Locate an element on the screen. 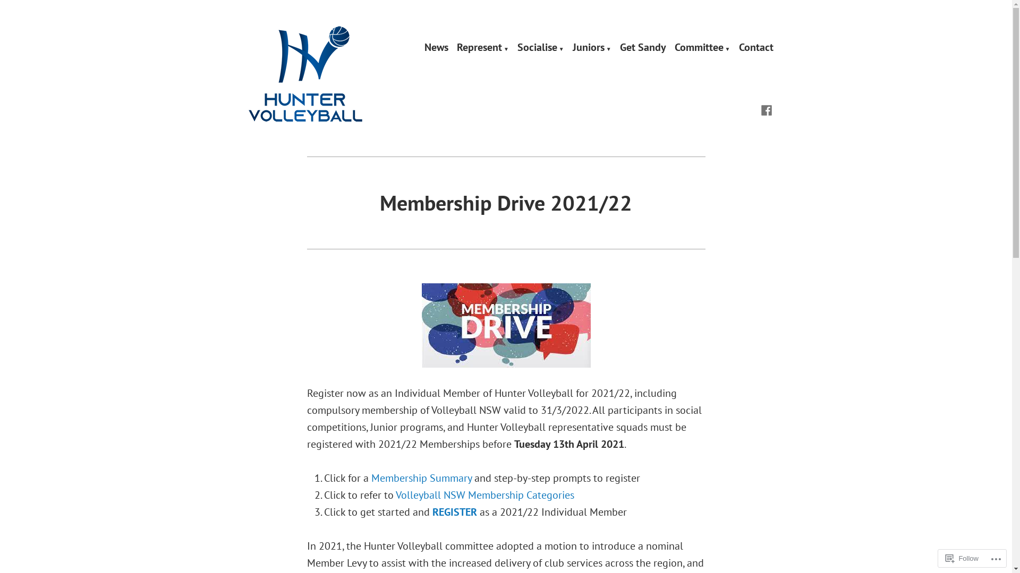 The height and width of the screenshot is (573, 1020). News is located at coordinates (437, 48).